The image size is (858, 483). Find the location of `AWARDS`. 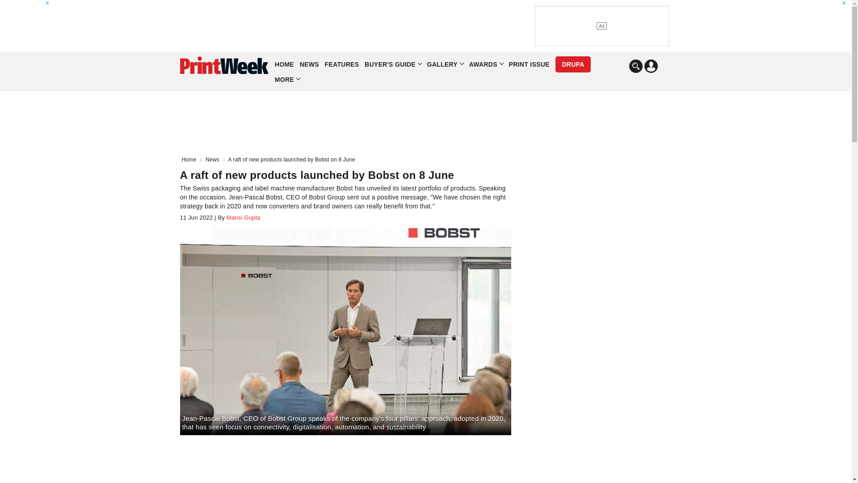

AWARDS is located at coordinates (486, 64).